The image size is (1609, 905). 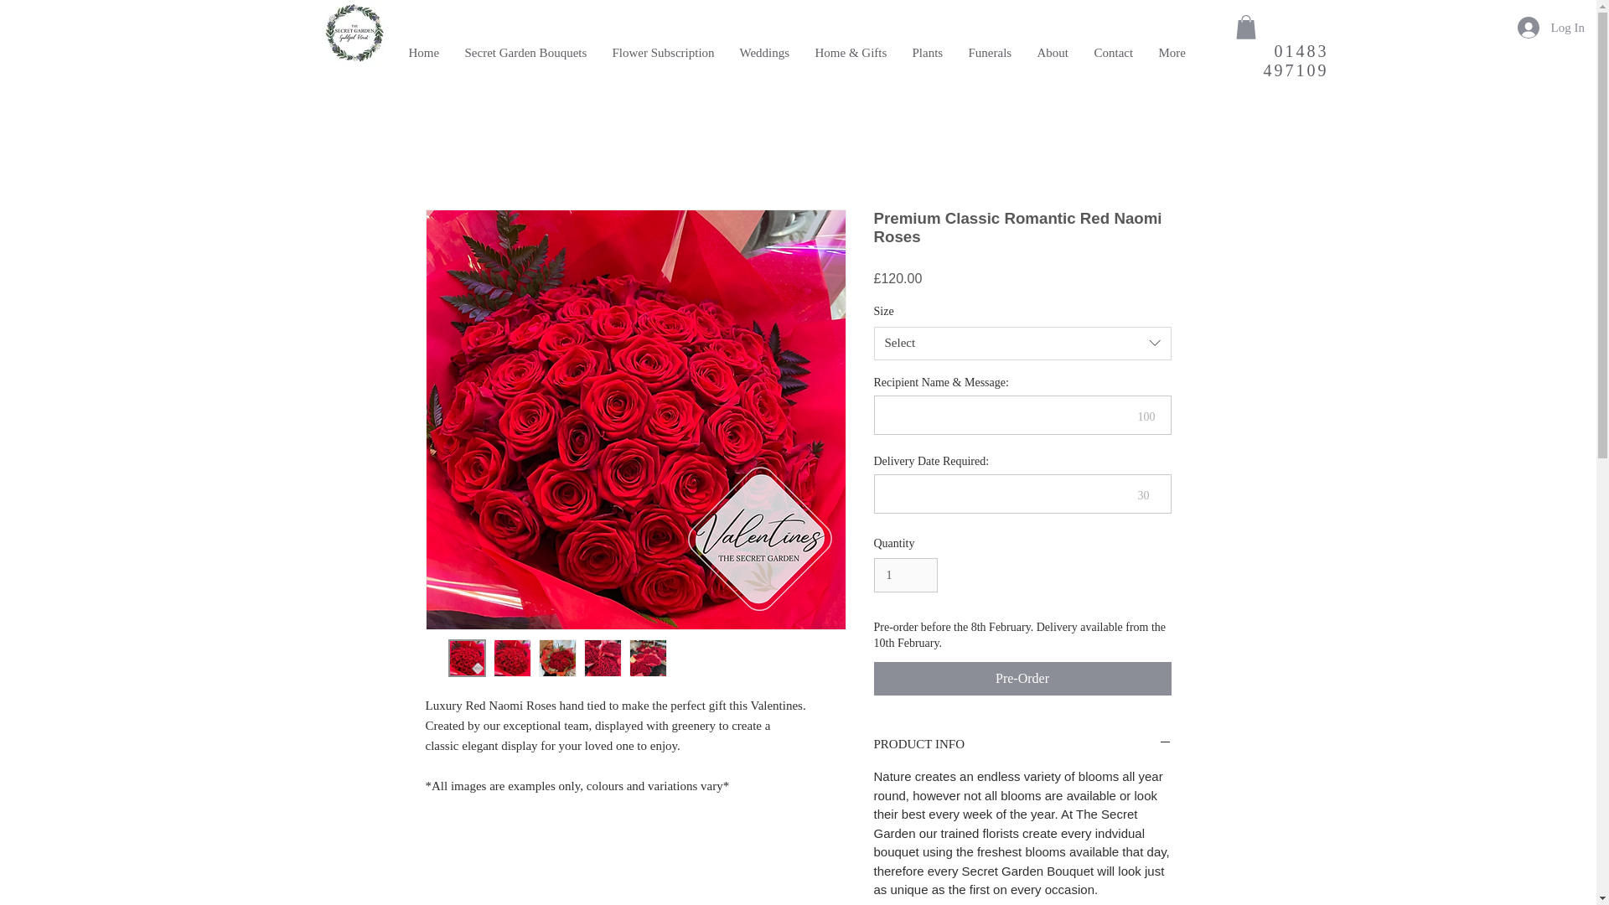 I want to click on The Secret Garden, so click(x=330, y=42).